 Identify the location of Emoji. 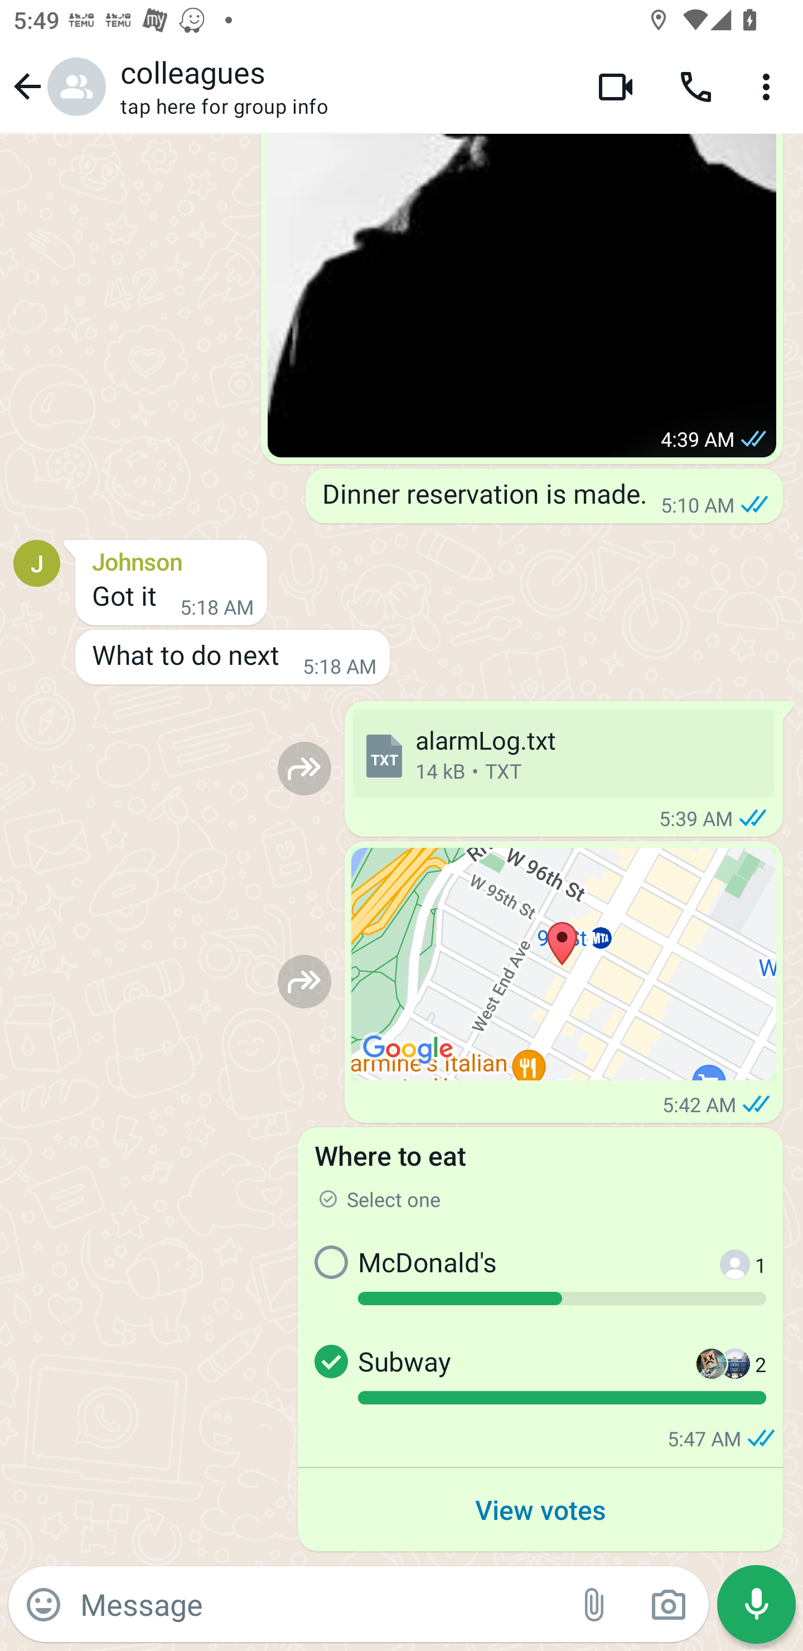
(43, 1605).